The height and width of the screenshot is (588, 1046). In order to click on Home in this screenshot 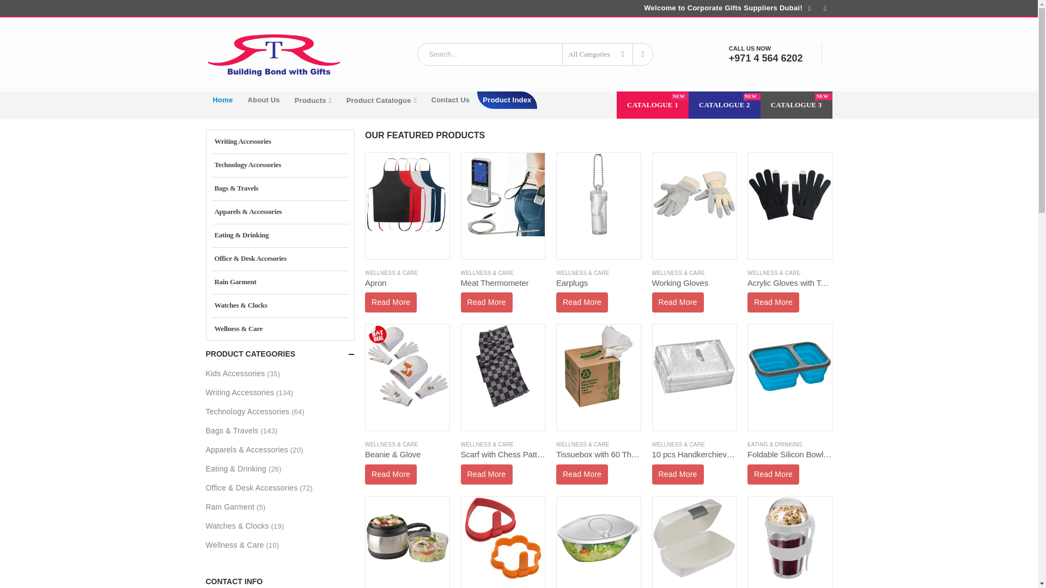, I will do `click(223, 100)`.